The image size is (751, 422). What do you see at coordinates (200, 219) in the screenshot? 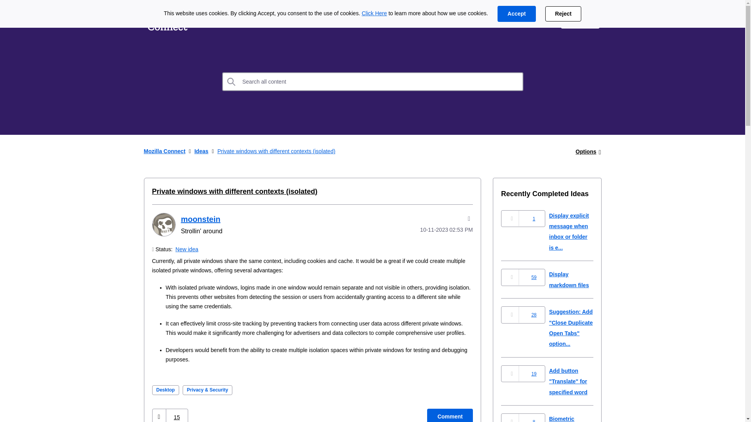
I see `moonstein` at bounding box center [200, 219].